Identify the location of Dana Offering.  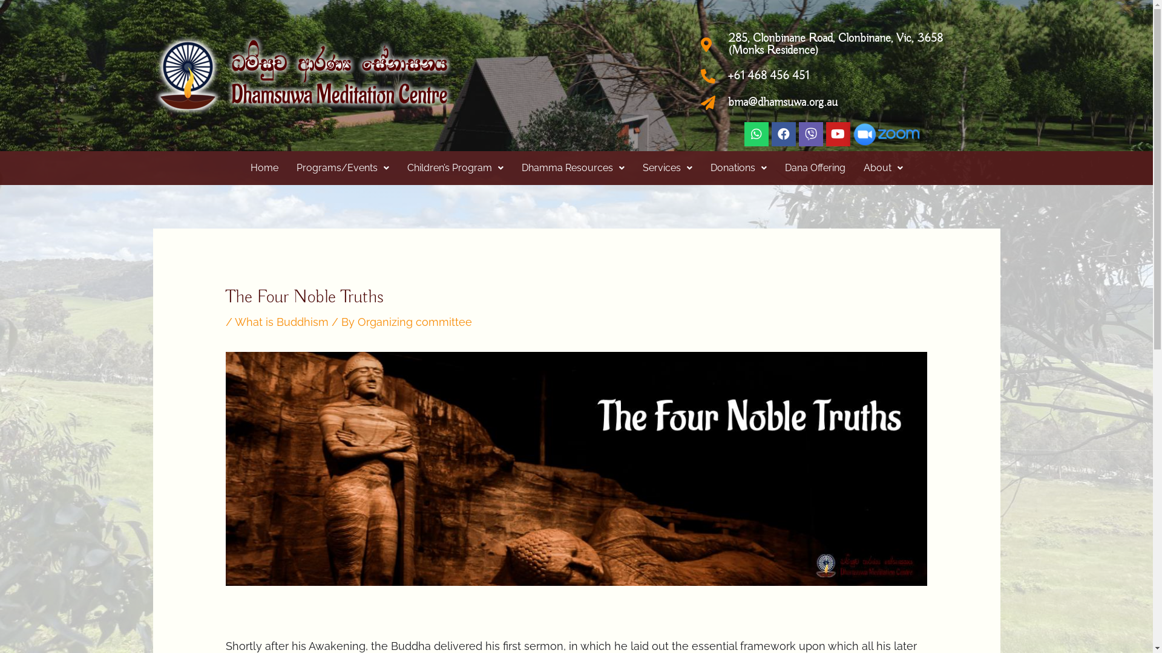
(815, 168).